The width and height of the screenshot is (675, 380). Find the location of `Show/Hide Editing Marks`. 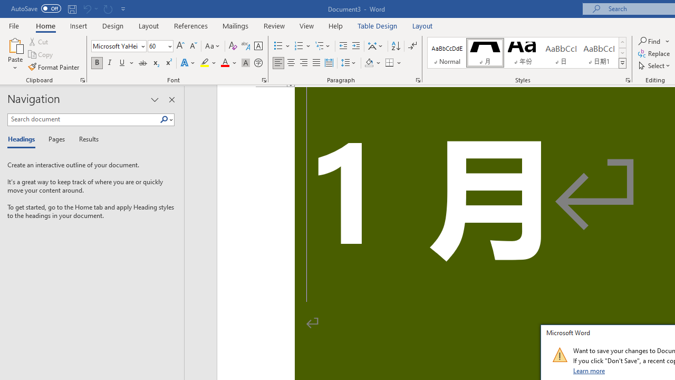

Show/Hide Editing Marks is located at coordinates (412, 46).